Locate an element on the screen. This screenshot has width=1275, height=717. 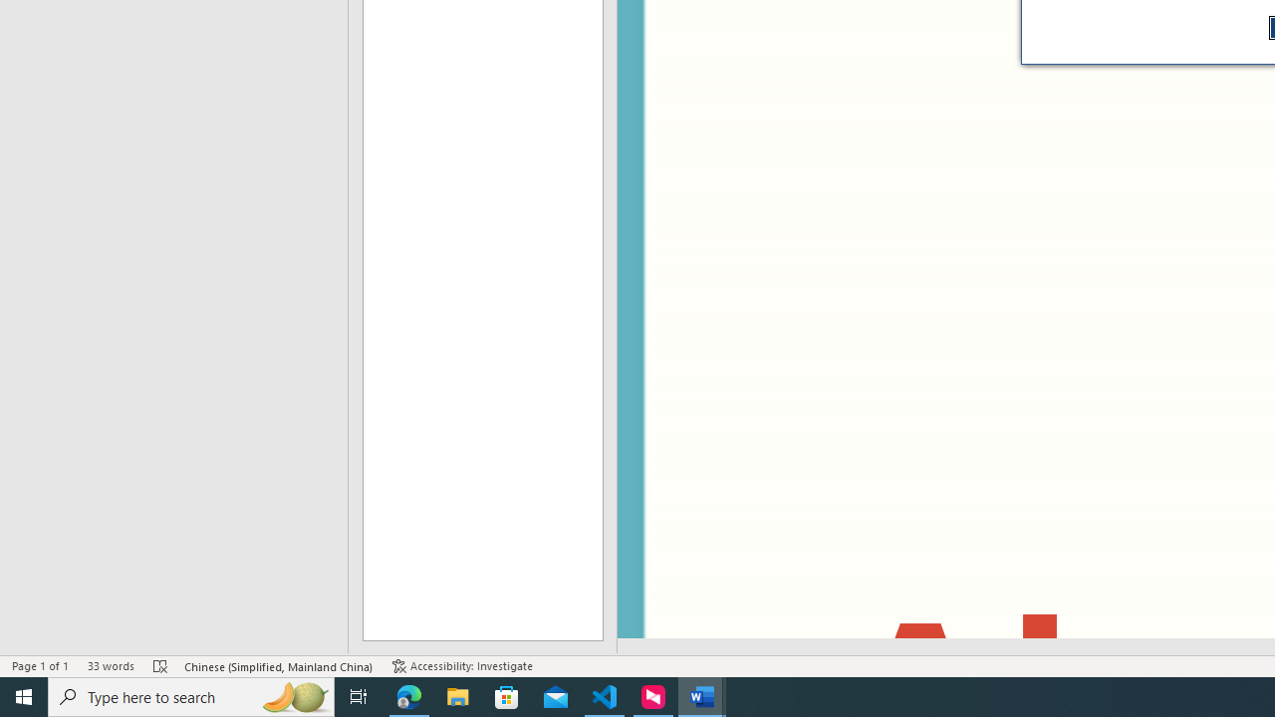
Type here to search is located at coordinates (191, 697).